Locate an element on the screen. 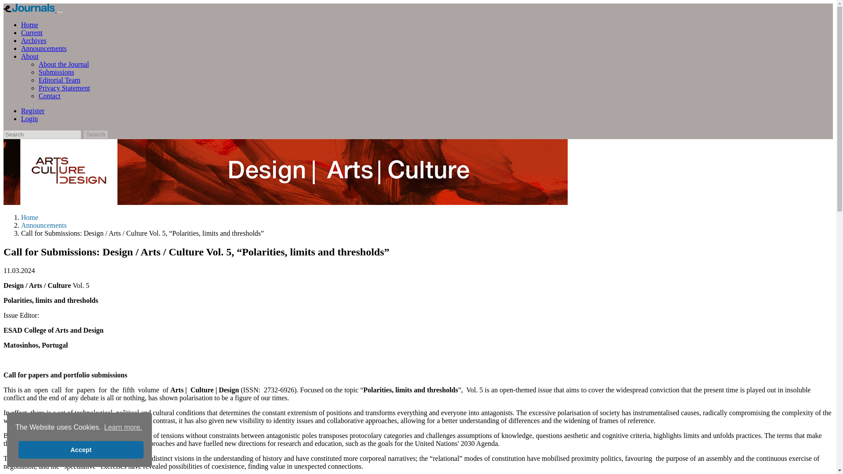 Image resolution: width=843 pixels, height=474 pixels. About the Journal is located at coordinates (64, 64).